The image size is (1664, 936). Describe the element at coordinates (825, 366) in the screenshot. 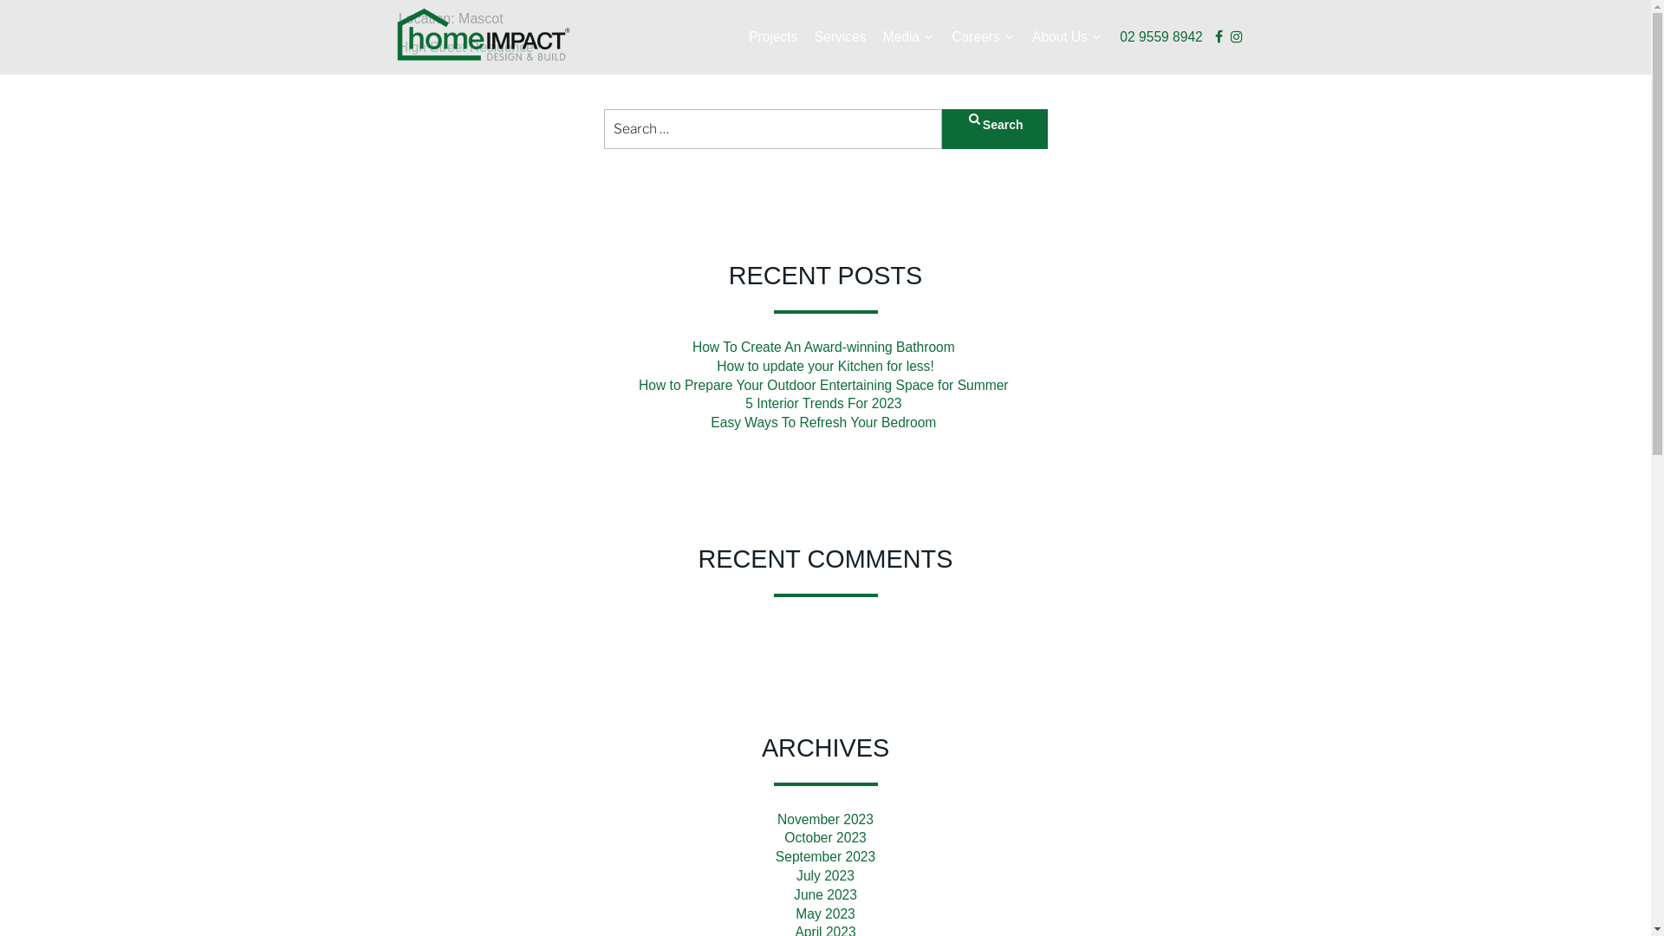

I see `How to update your Kitchen for less!` at that location.